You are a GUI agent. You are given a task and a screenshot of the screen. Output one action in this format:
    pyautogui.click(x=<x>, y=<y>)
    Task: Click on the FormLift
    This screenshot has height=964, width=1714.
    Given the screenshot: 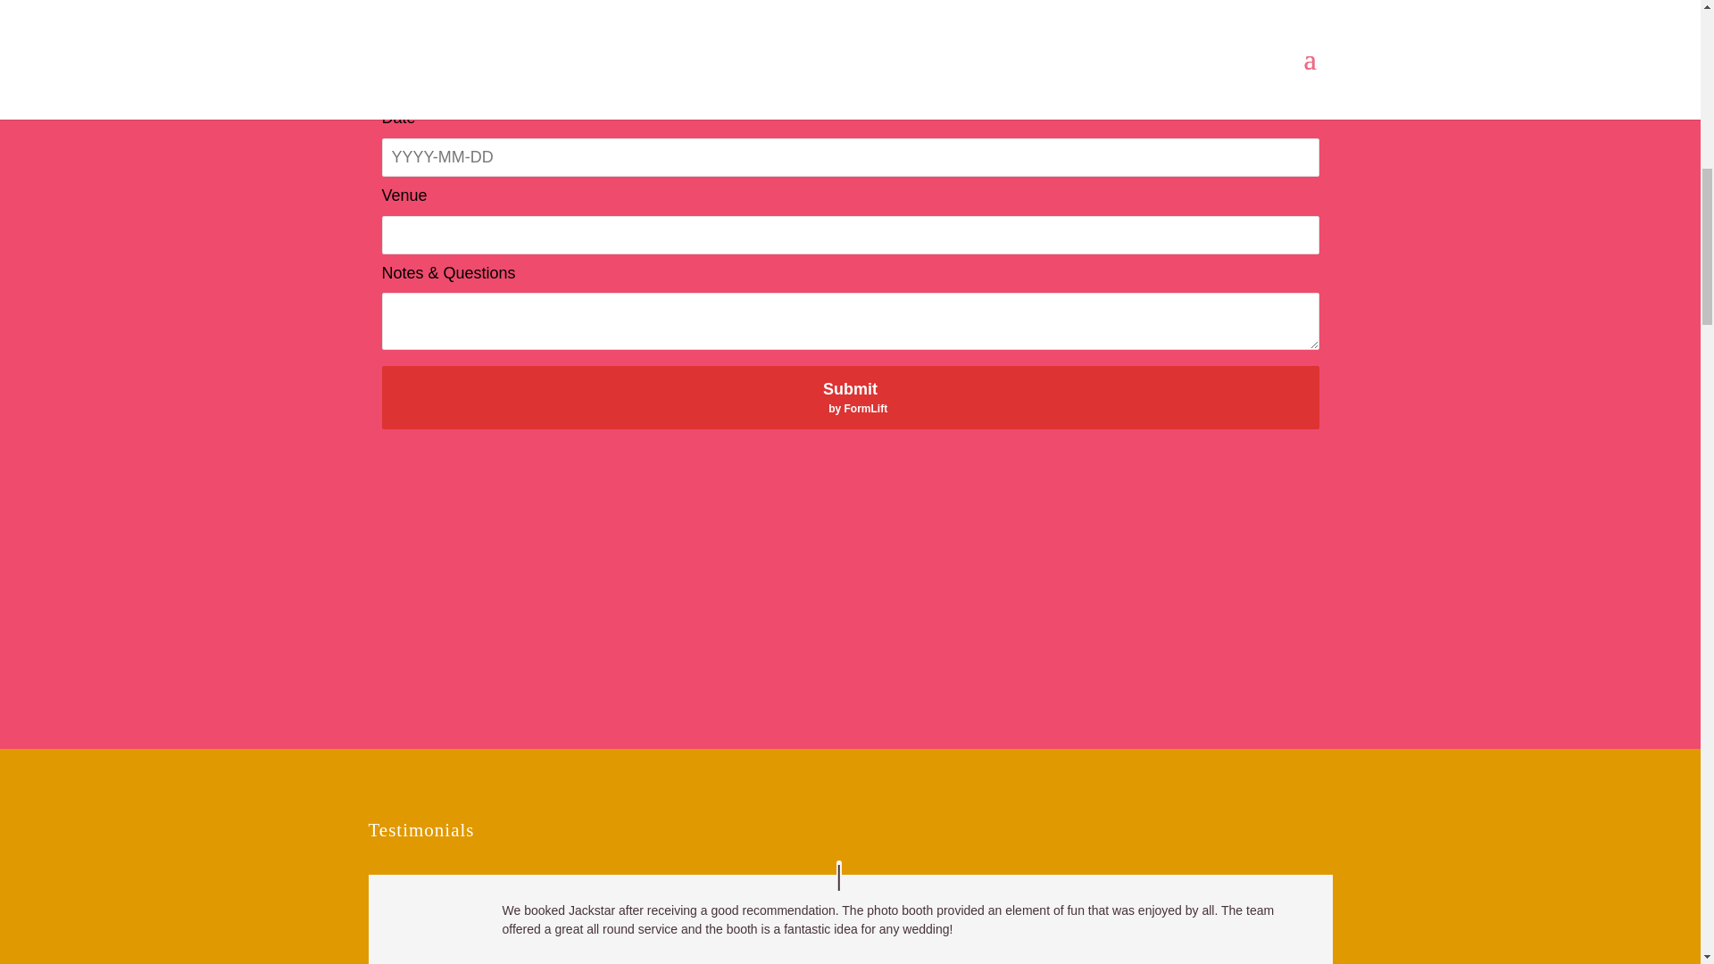 What is the action you would take?
    pyautogui.click(x=851, y=397)
    